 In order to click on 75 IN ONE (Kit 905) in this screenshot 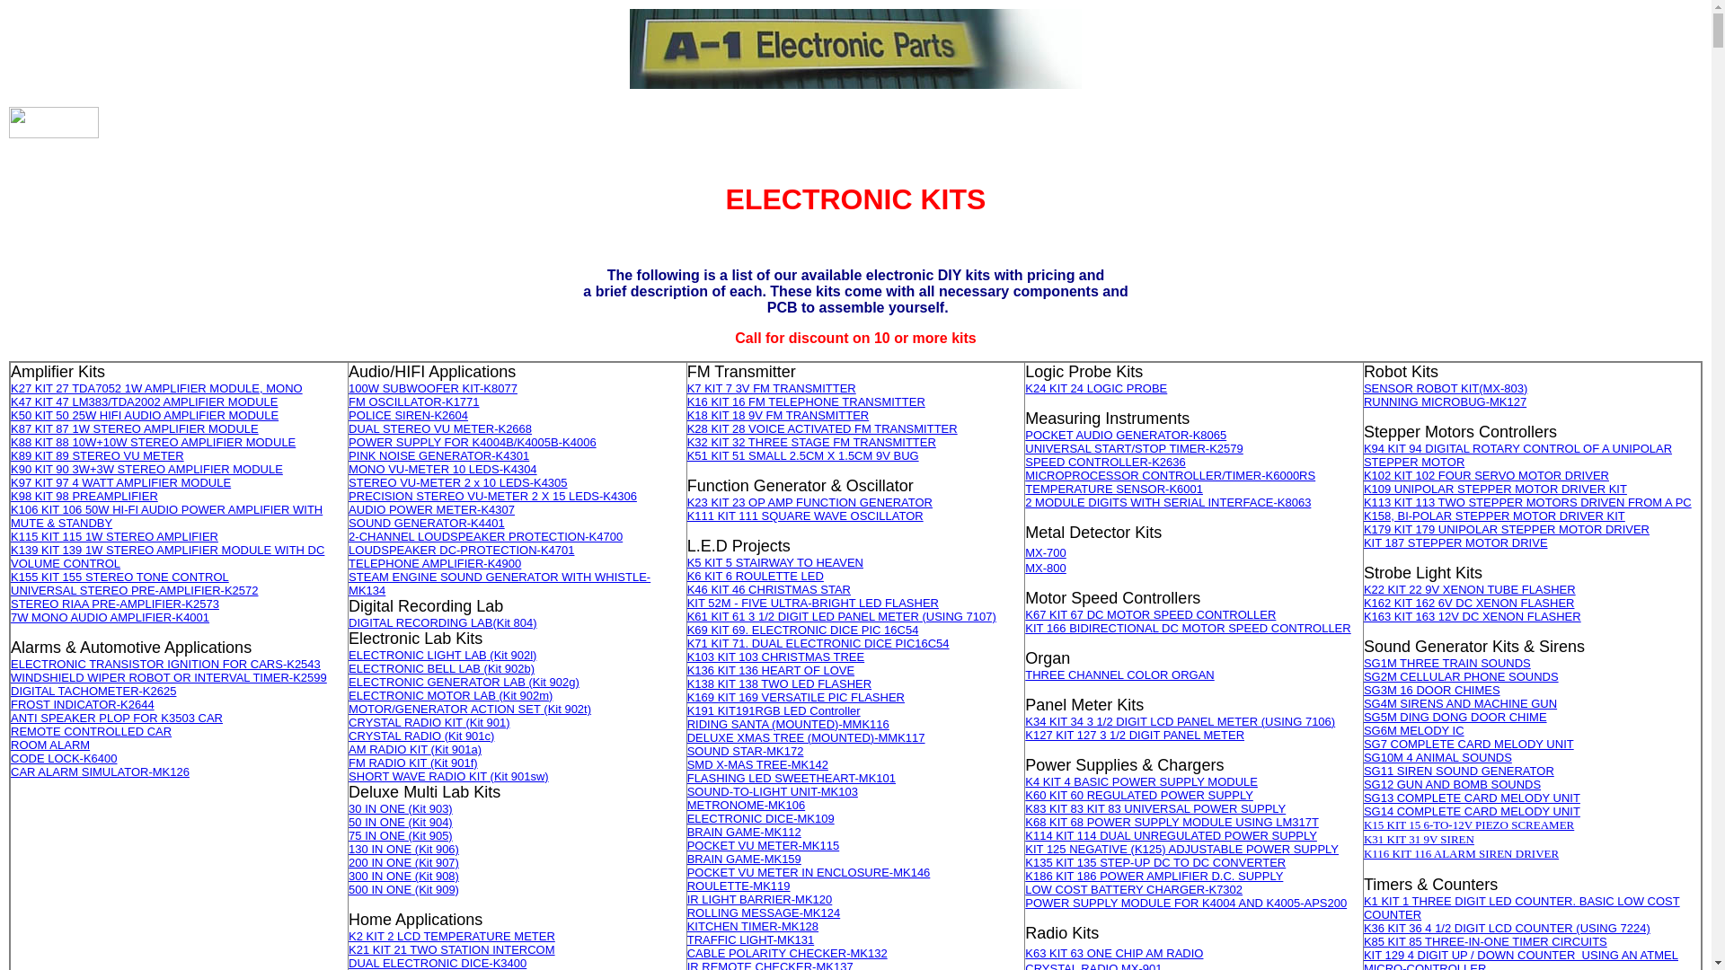, I will do `click(401, 835)`.